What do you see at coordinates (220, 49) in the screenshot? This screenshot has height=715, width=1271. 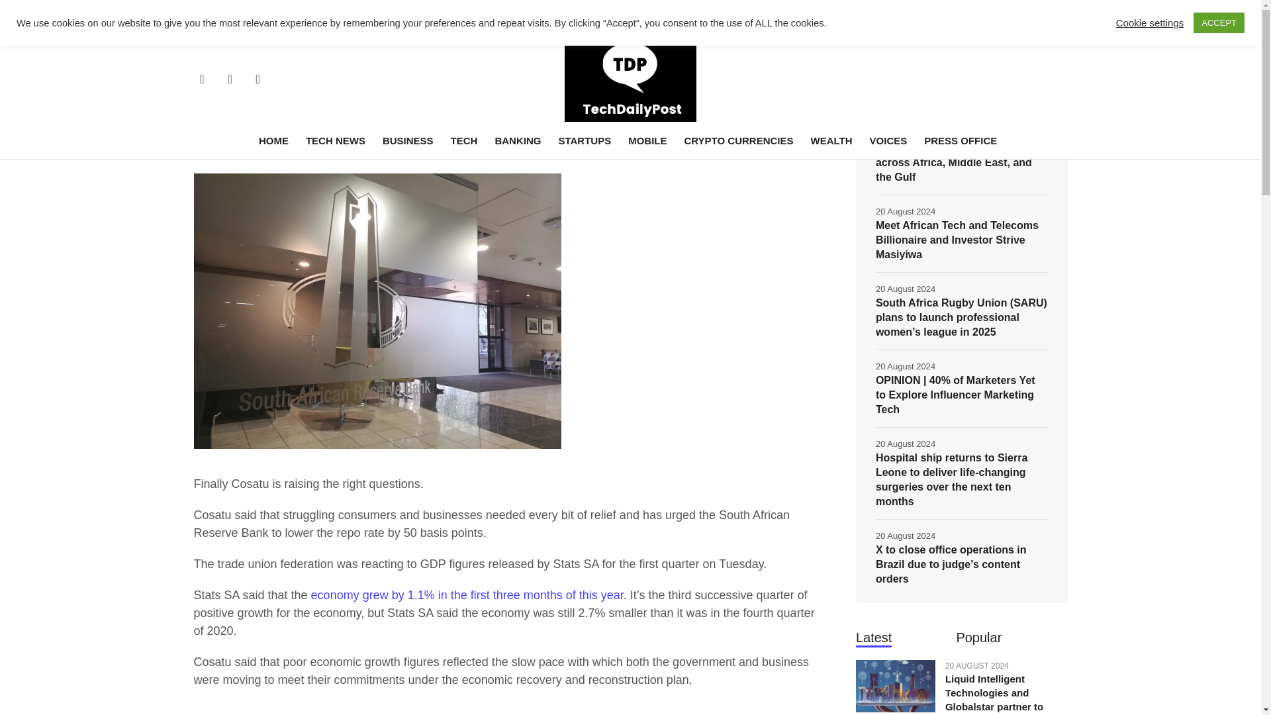 I see `BANKING` at bounding box center [220, 49].